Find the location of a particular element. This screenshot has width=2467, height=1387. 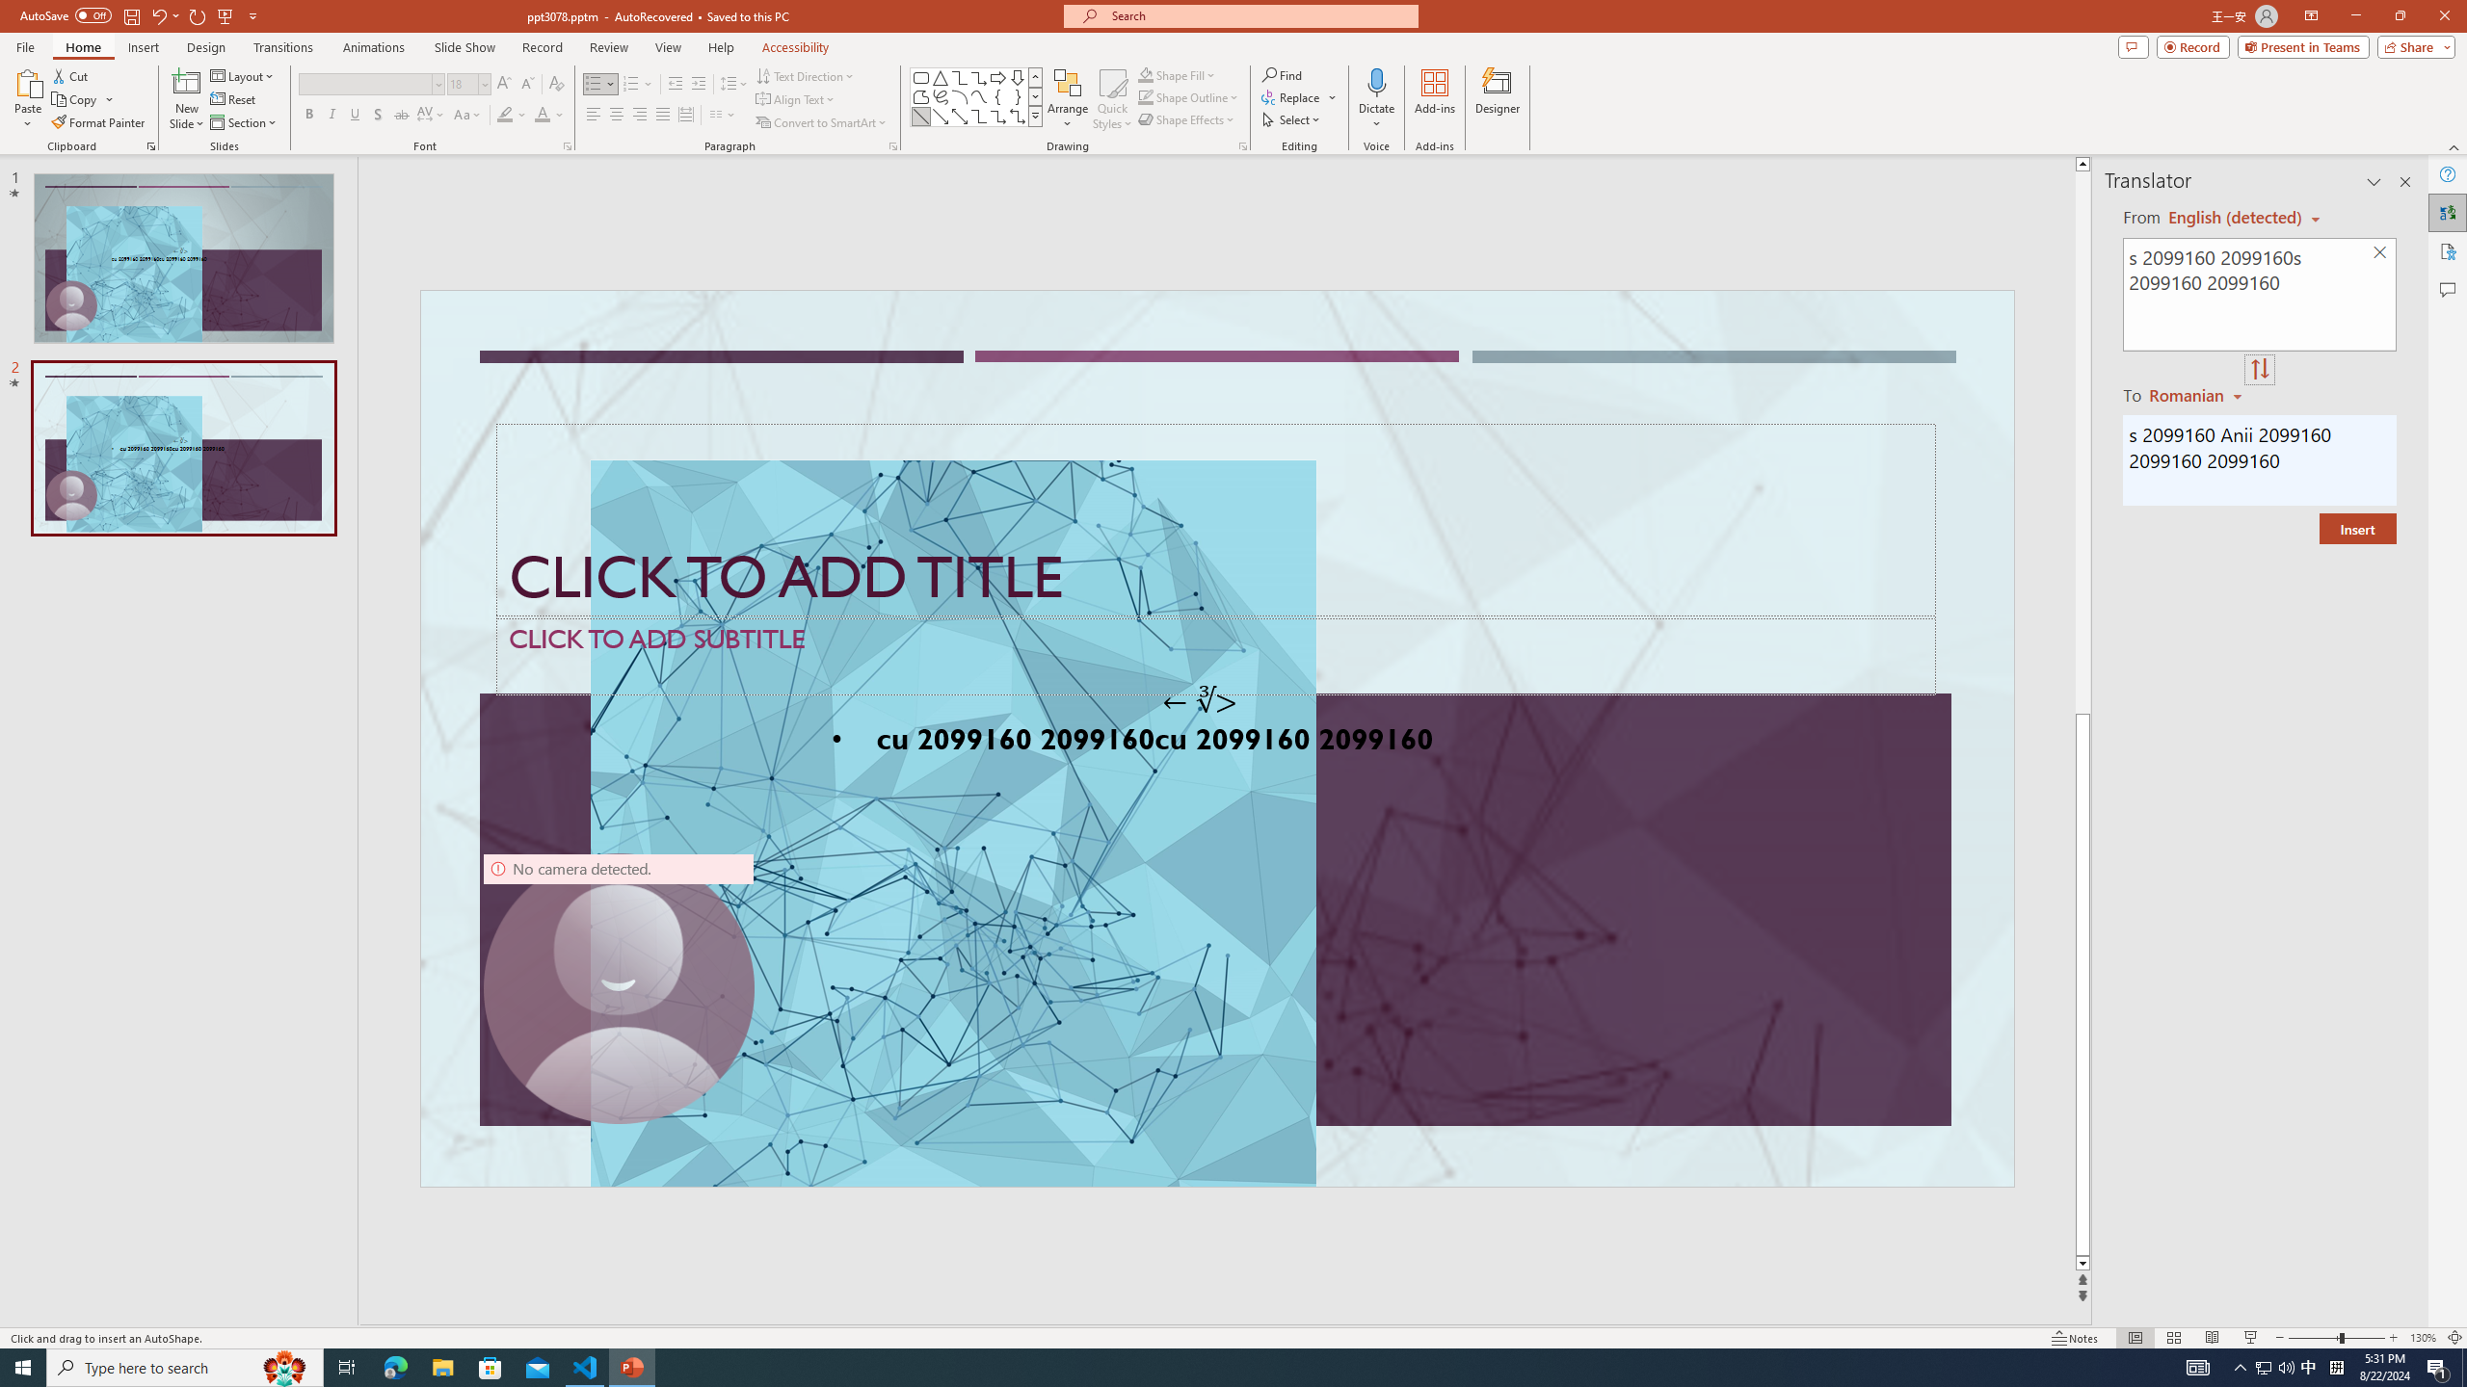

Clear text is located at coordinates (2380, 253).